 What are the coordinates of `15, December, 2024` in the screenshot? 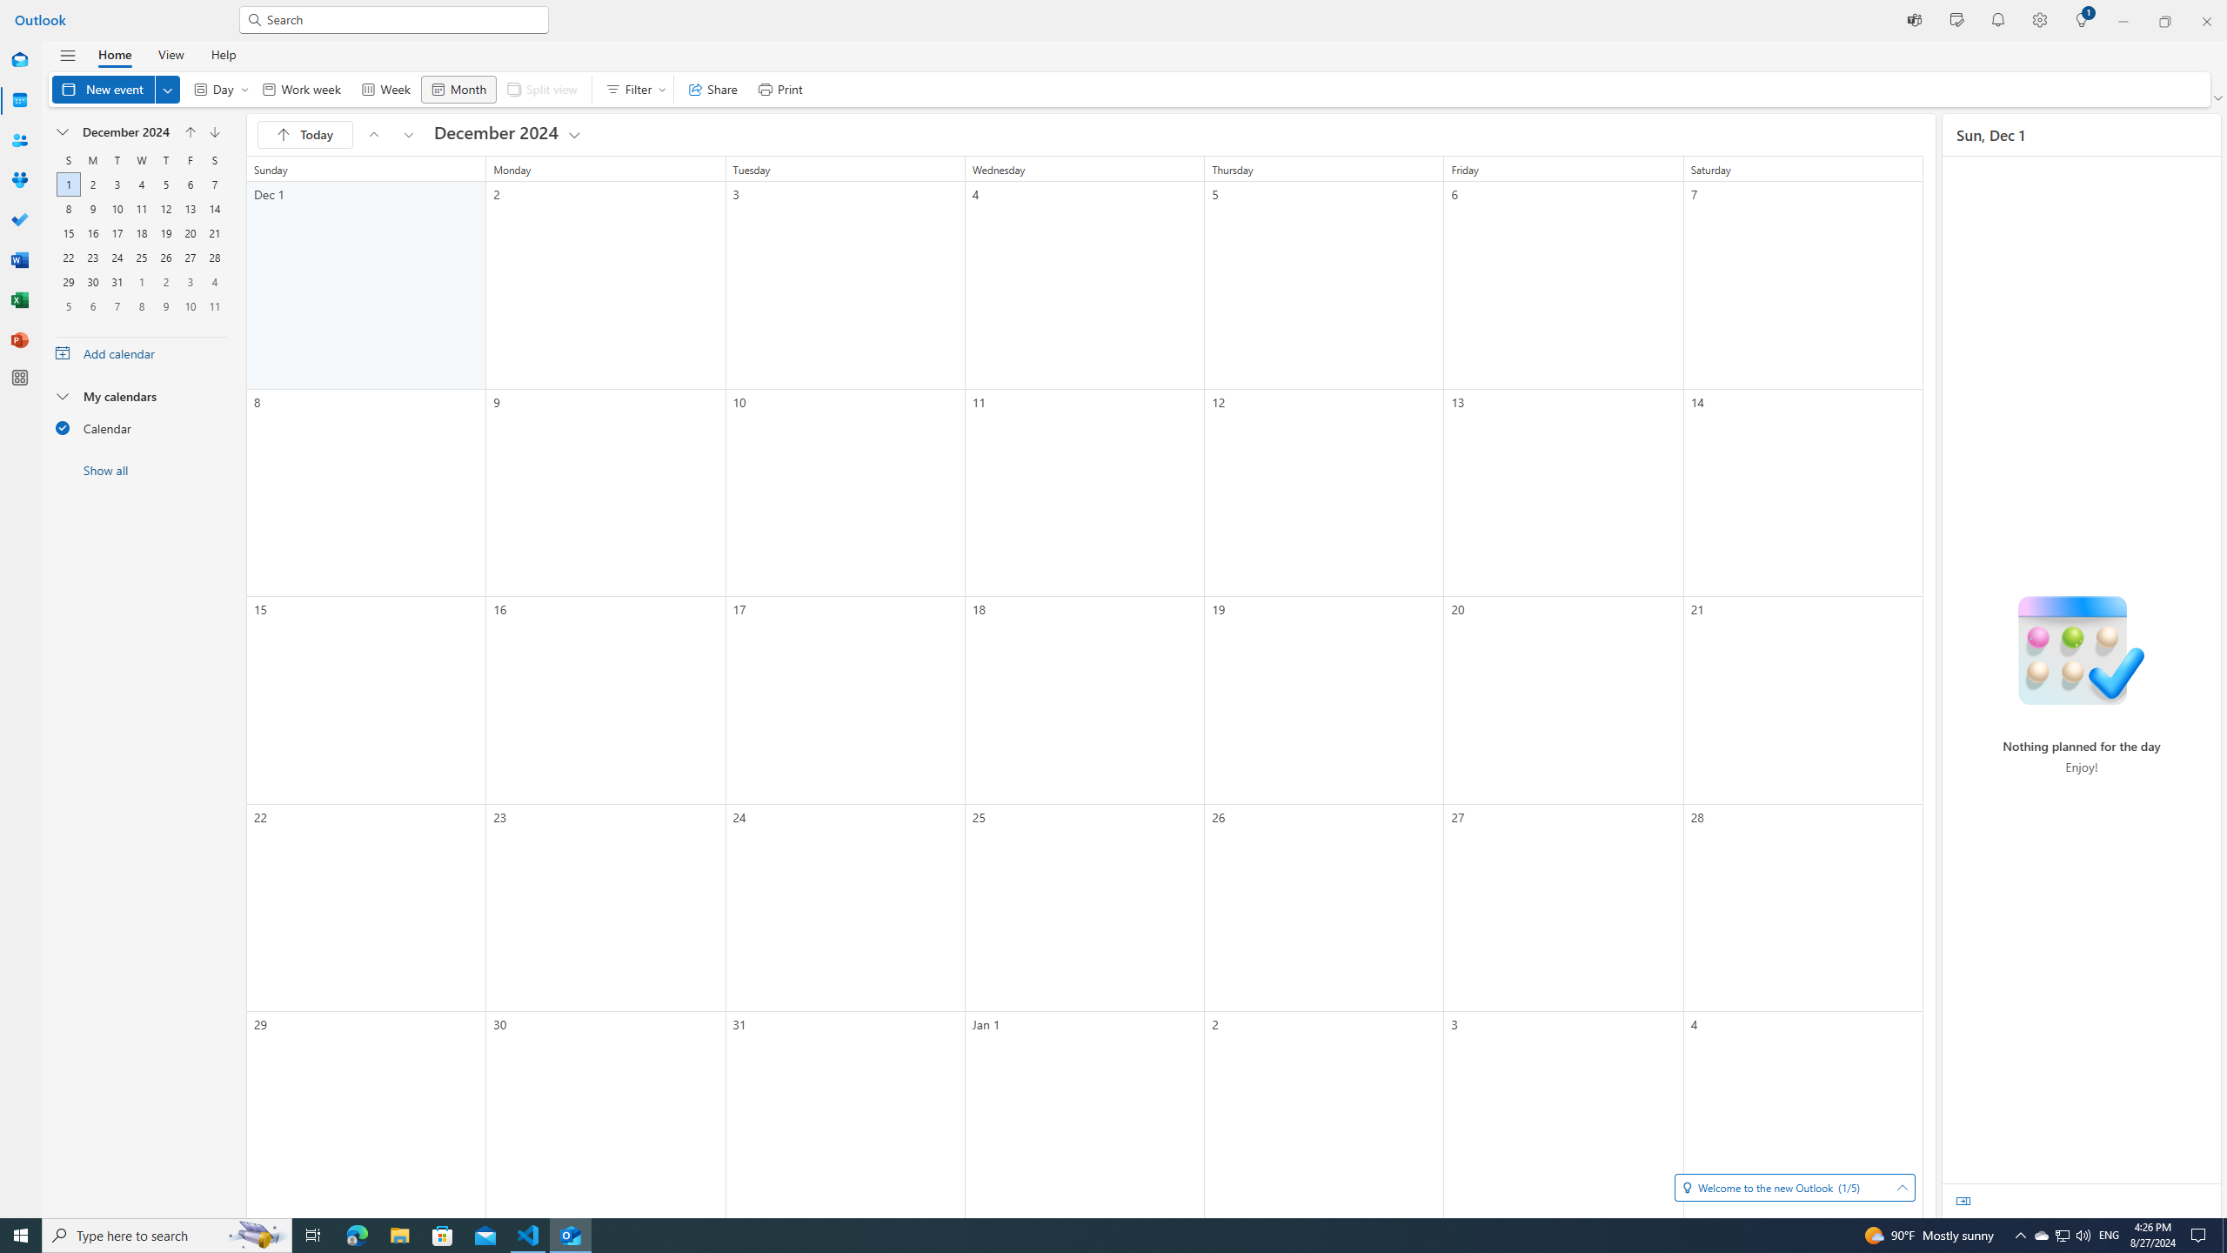 It's located at (68, 233).